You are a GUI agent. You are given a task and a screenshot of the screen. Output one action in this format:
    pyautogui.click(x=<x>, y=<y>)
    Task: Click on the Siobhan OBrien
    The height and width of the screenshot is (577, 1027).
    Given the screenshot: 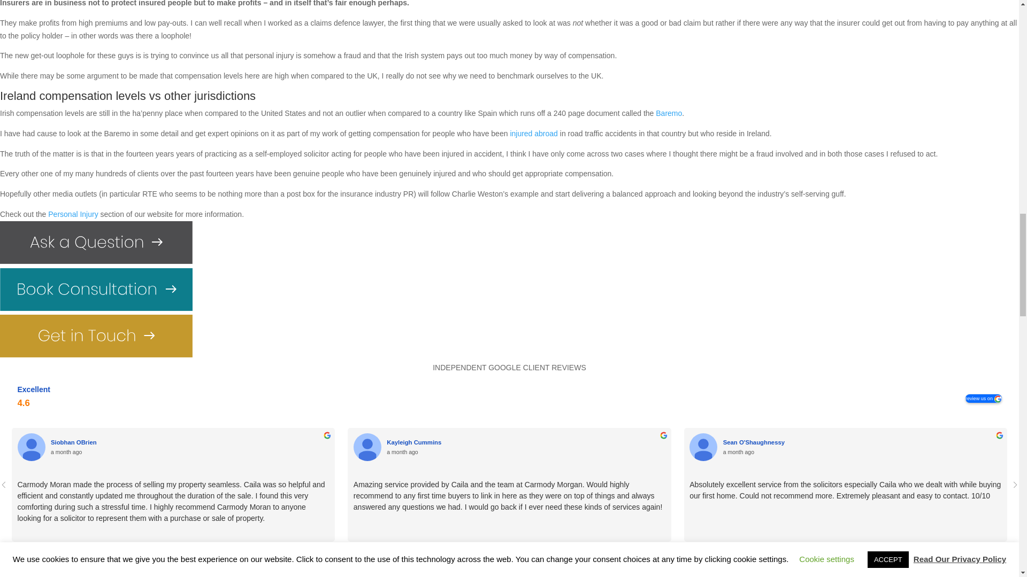 What is the action you would take?
    pyautogui.click(x=73, y=442)
    